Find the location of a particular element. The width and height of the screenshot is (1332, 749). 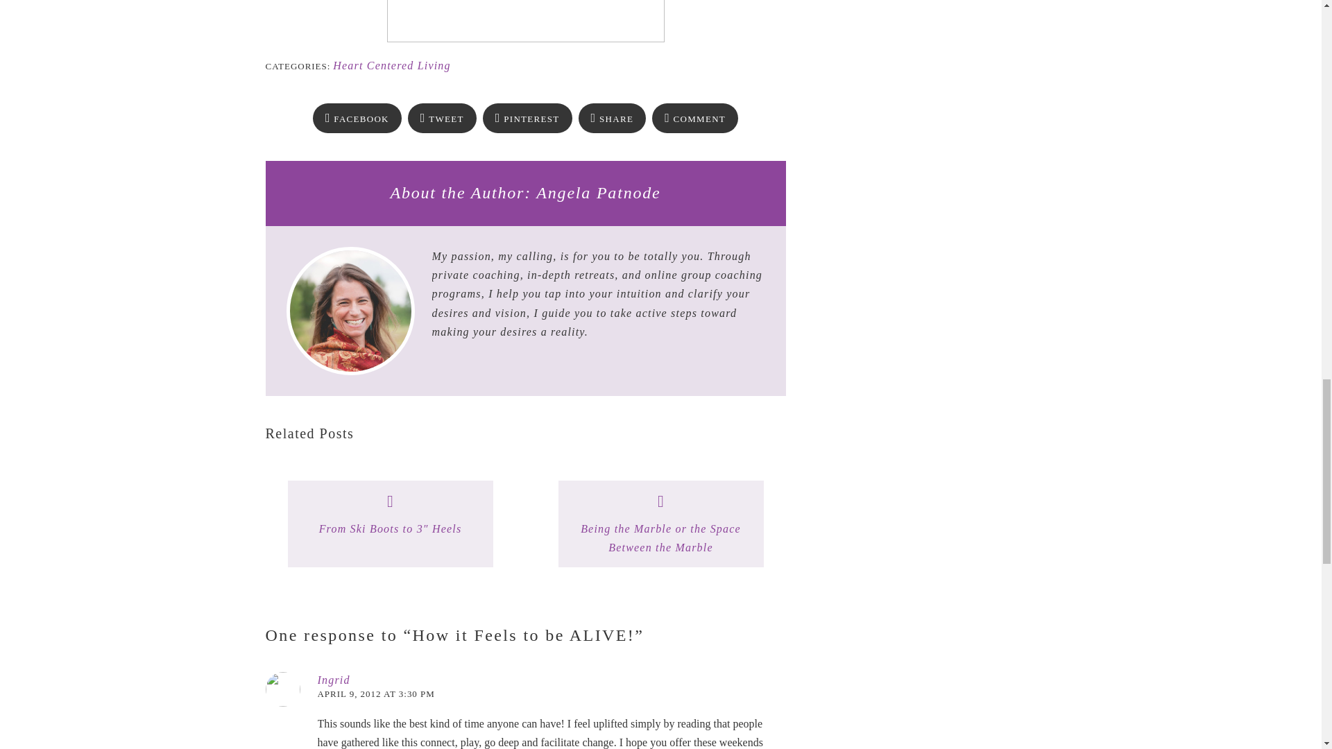

Being the Marble or the Space Between the Marble is located at coordinates (660, 538).